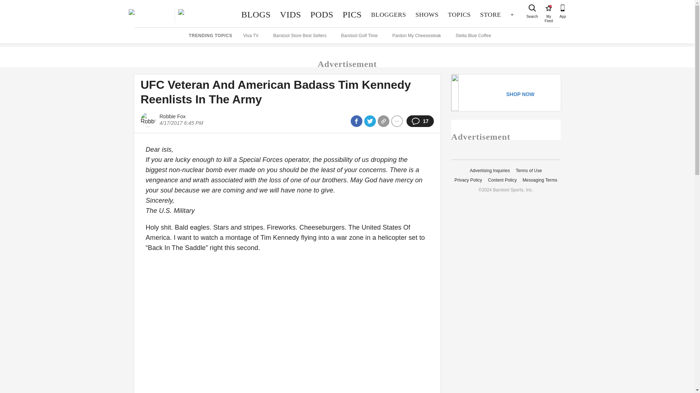 Image resolution: width=700 pixels, height=393 pixels. Describe the element at coordinates (459, 15) in the screenshot. I see `TOPICS` at that location.